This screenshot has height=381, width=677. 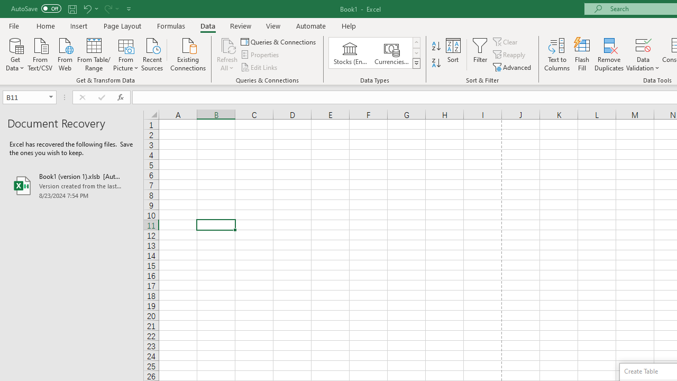 I want to click on Class: NetUIImage, so click(x=417, y=63).